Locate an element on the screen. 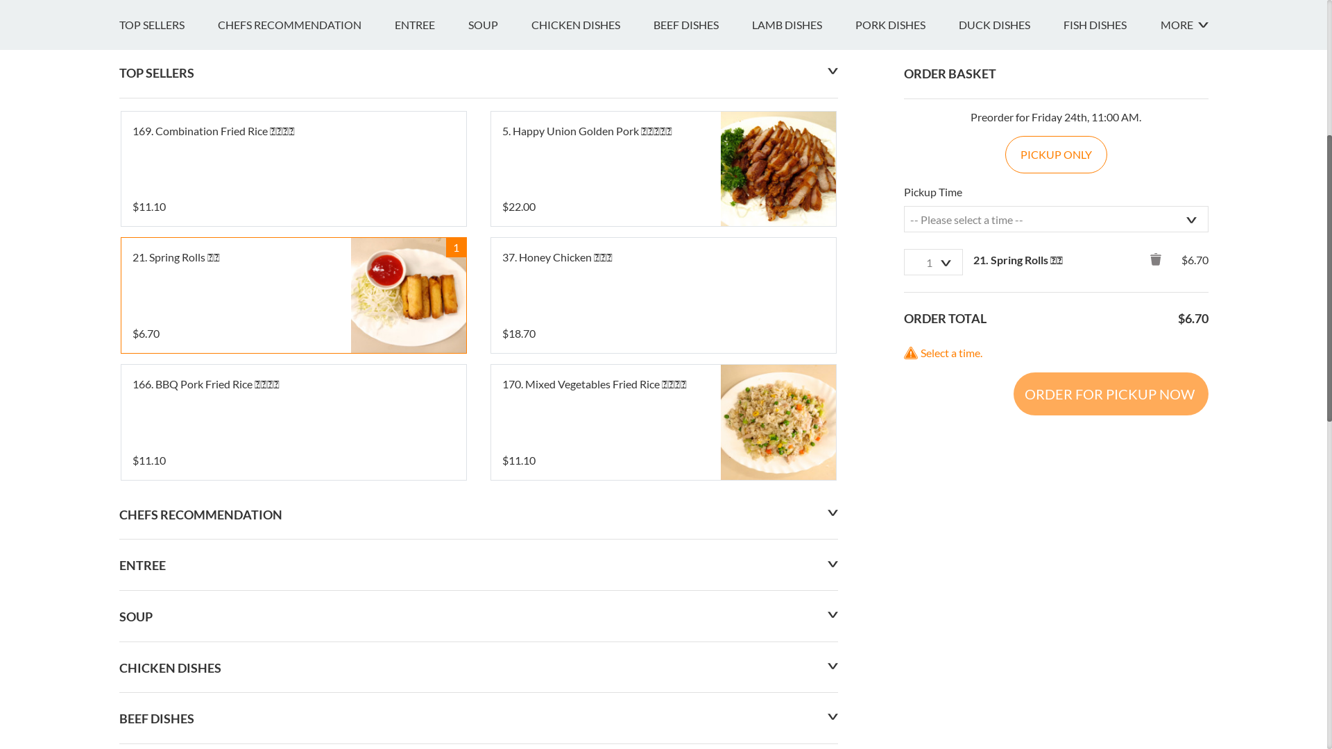  MORE is located at coordinates (1184, 379).